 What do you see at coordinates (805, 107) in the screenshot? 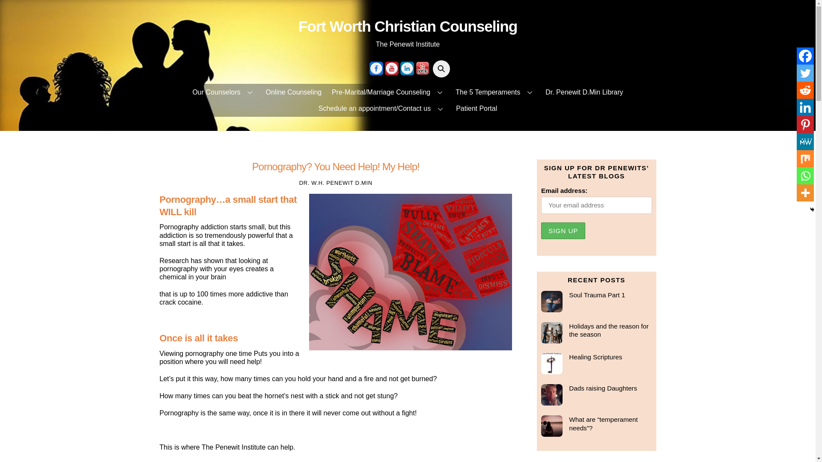
I see `Linkedin` at bounding box center [805, 107].